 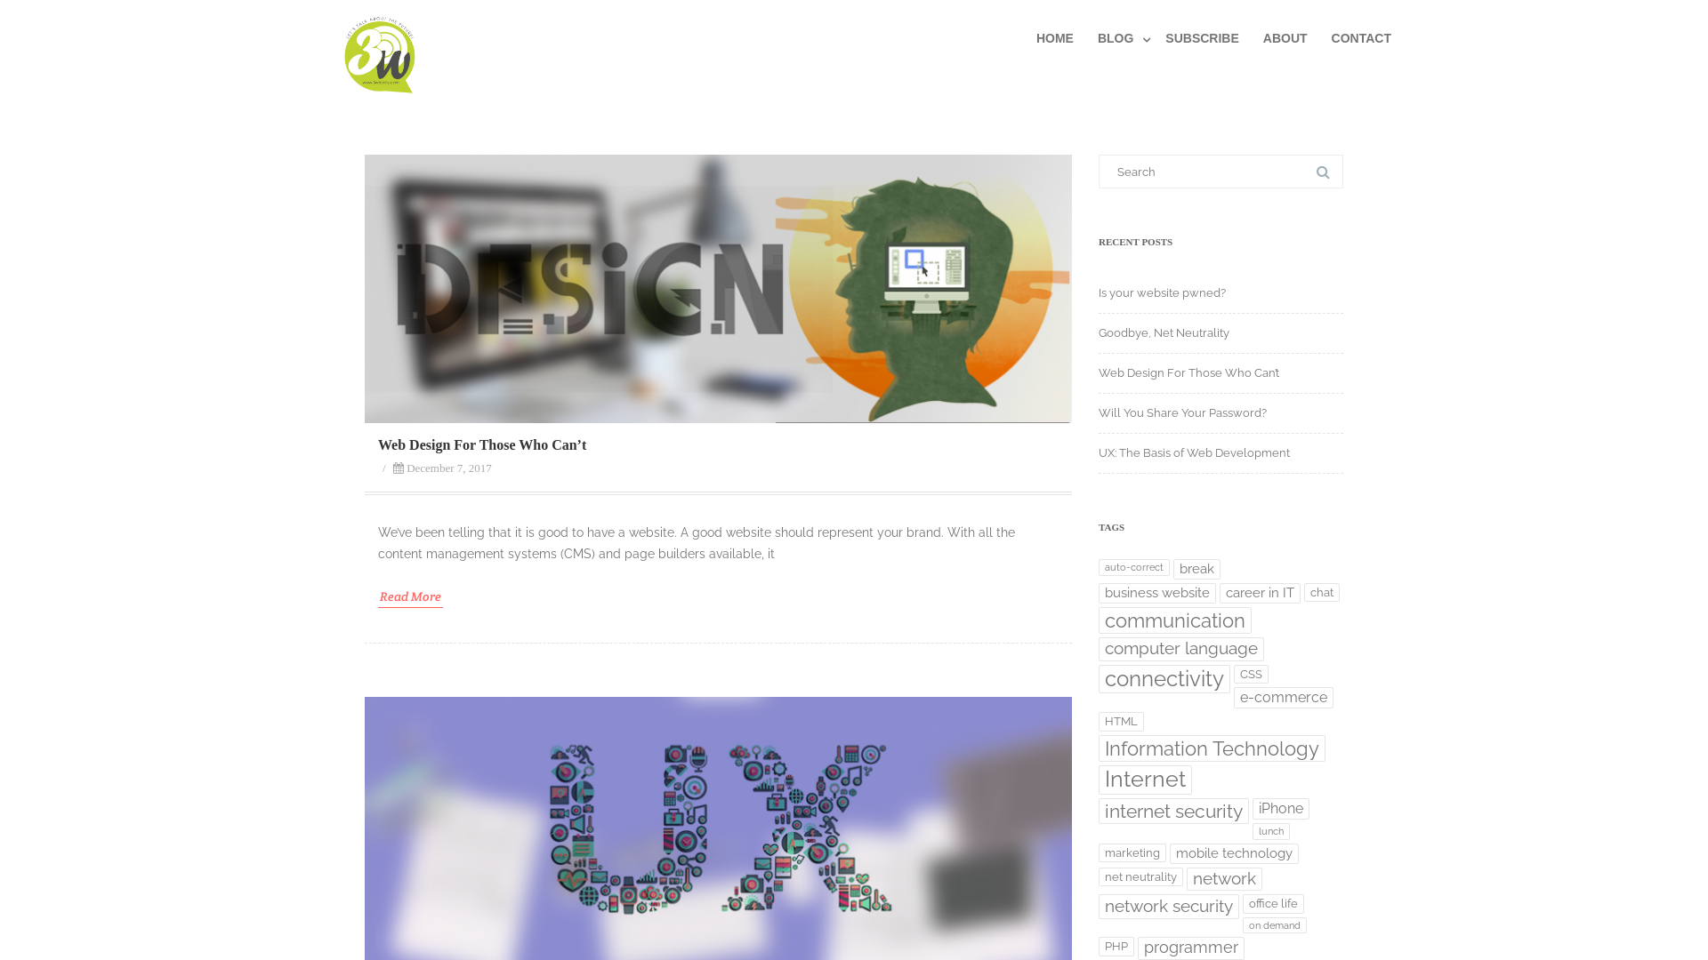 What do you see at coordinates (1285, 38) in the screenshot?
I see `ABOUT` at bounding box center [1285, 38].